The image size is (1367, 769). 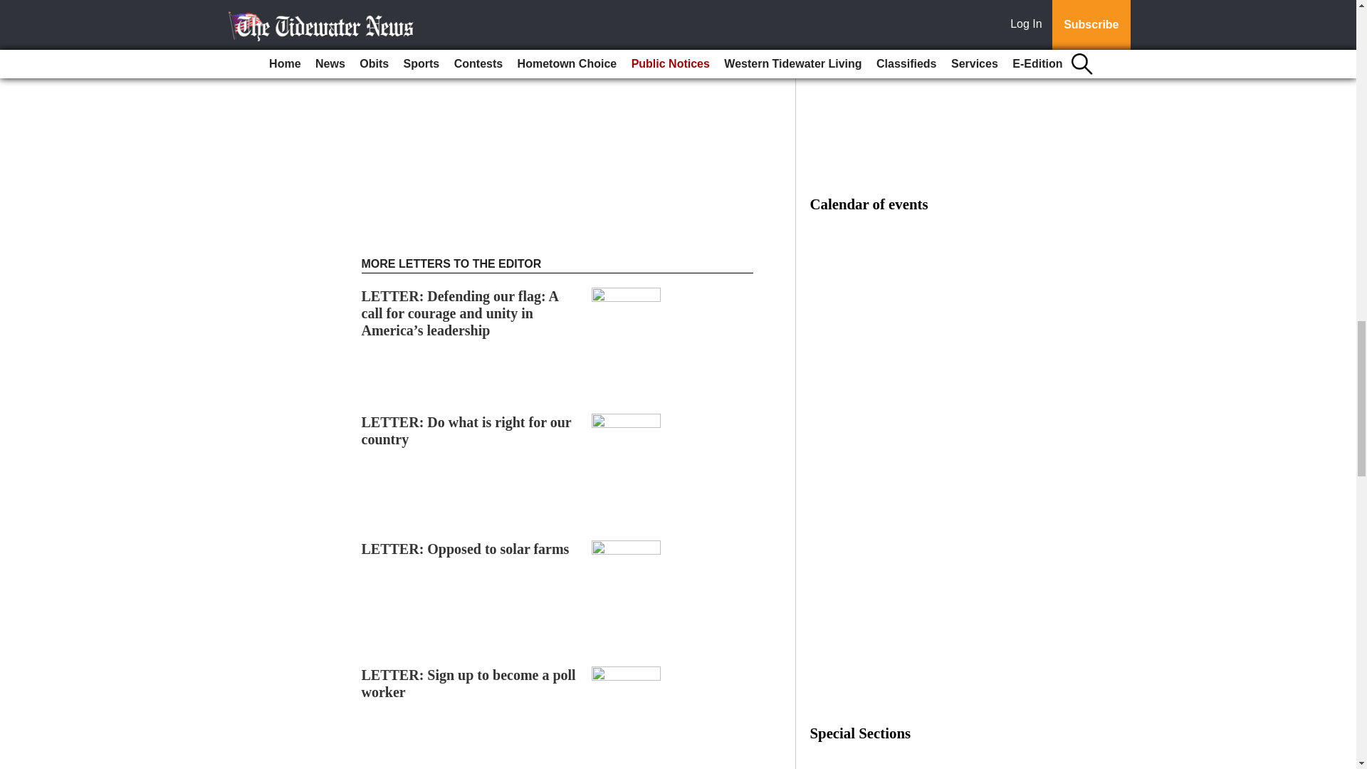 I want to click on LETTER: Sign up to become a poll worker, so click(x=468, y=684).